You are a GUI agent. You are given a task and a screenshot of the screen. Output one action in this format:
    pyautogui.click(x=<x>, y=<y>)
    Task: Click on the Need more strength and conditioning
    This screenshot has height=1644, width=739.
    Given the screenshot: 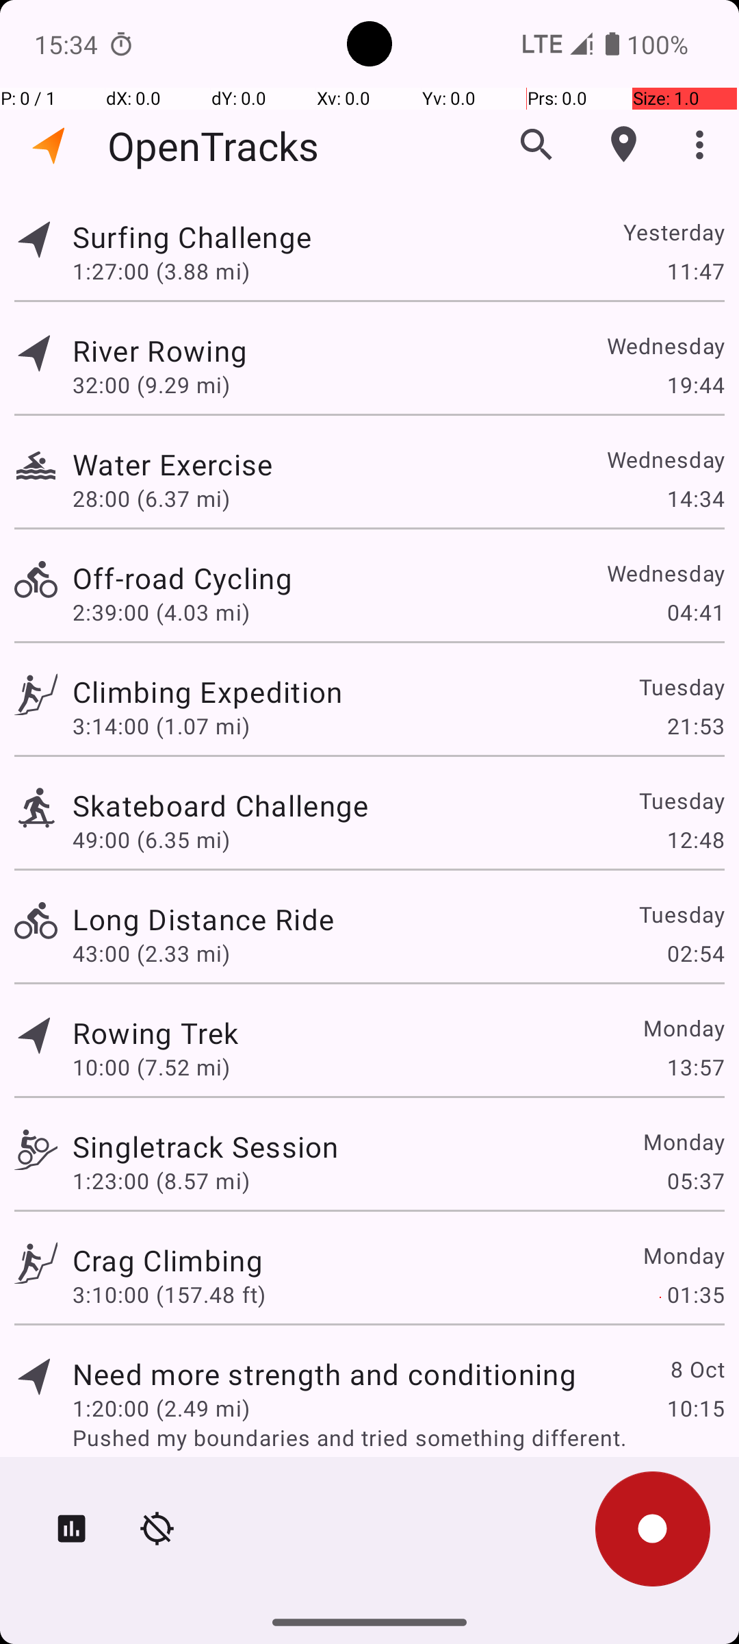 What is the action you would take?
    pyautogui.click(x=324, y=1374)
    